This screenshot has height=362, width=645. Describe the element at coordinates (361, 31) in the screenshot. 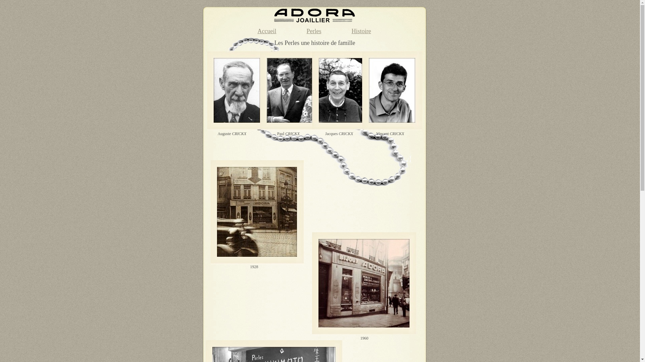

I see `Histoire` at that location.